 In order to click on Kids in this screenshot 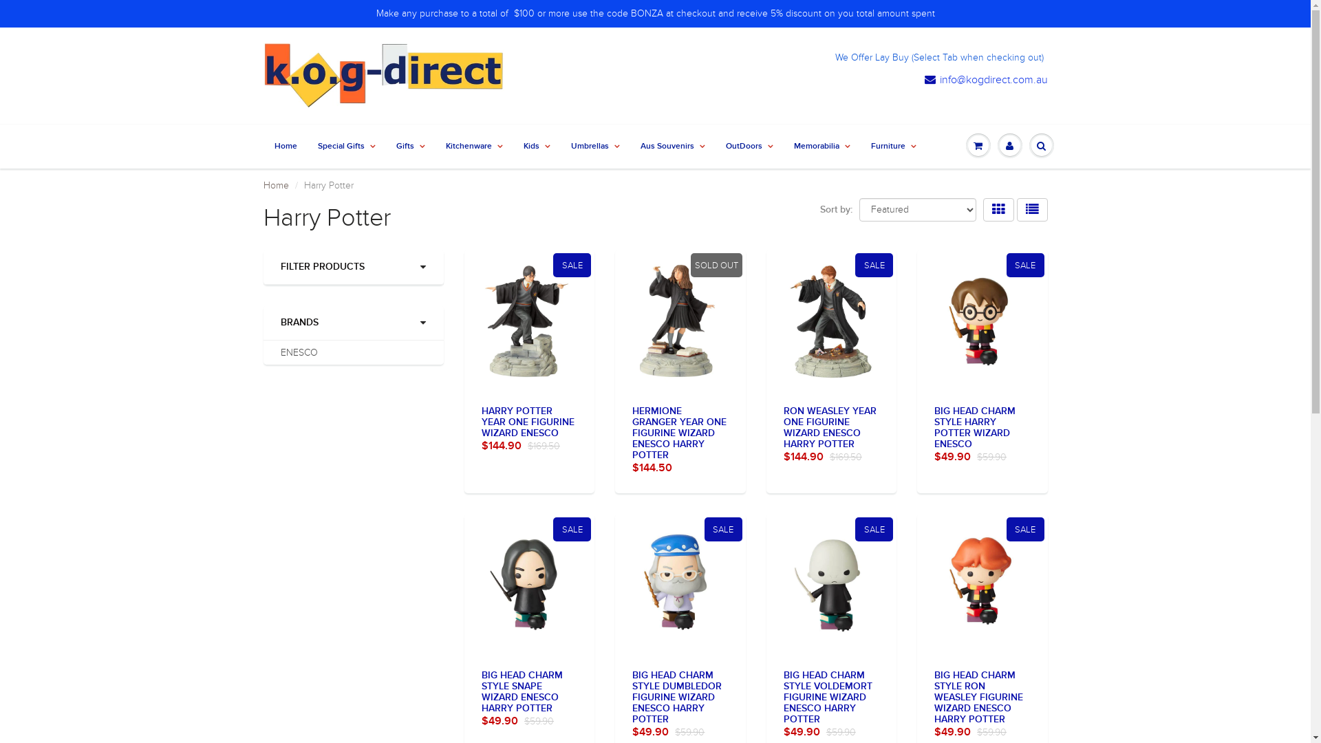, I will do `click(537, 147)`.